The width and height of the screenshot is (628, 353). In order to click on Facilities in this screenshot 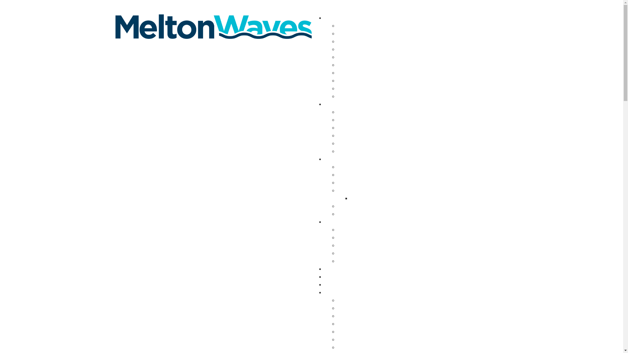, I will do `click(335, 18)`.